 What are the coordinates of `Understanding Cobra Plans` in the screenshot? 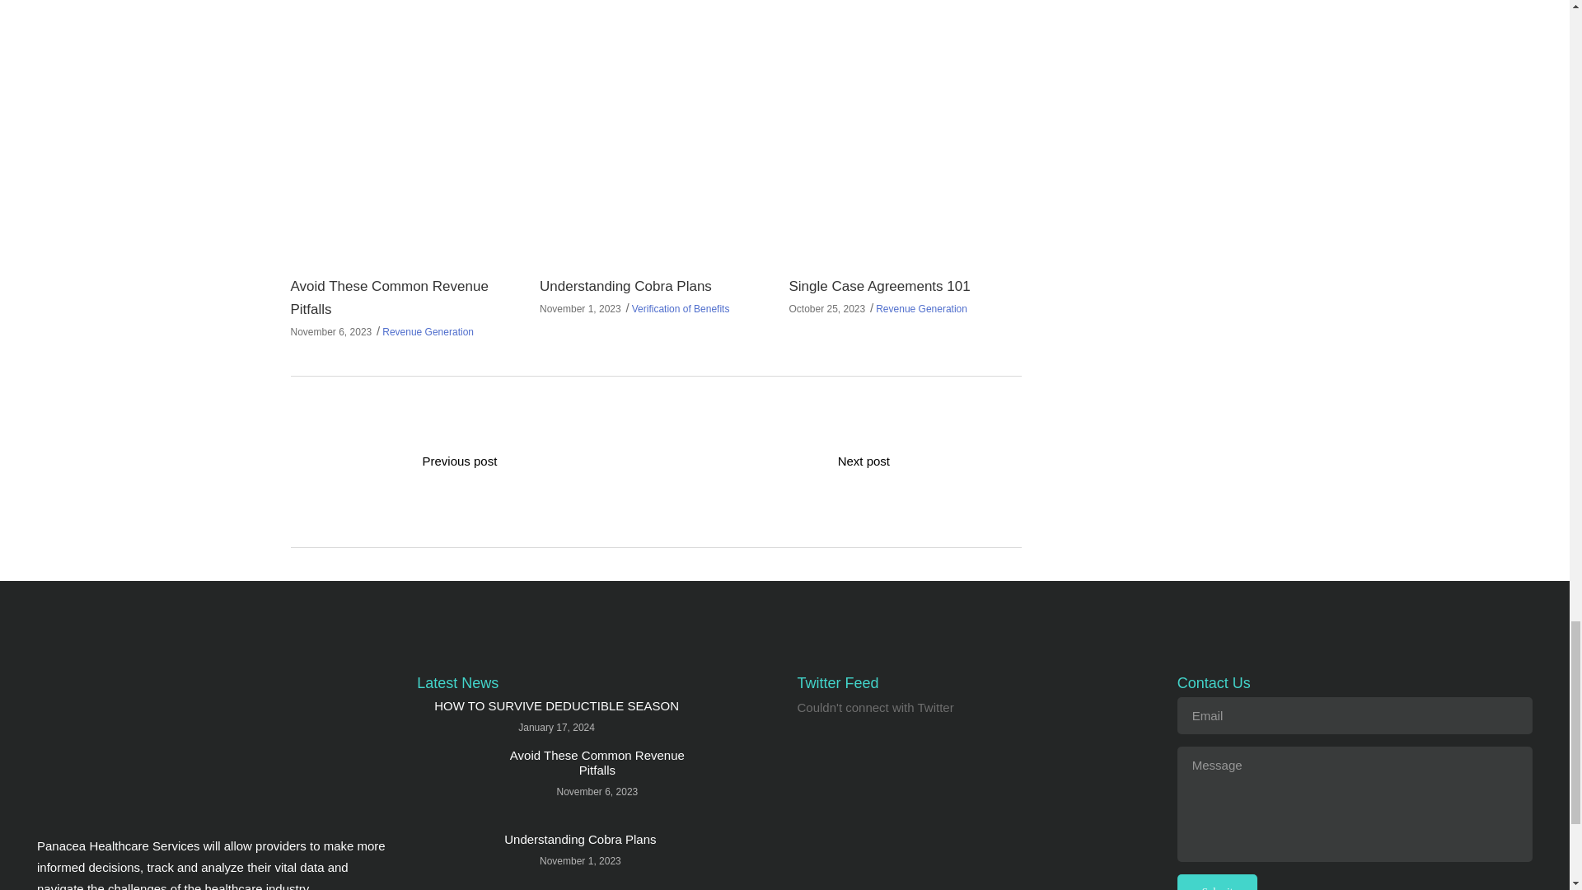 It's located at (452, 860).